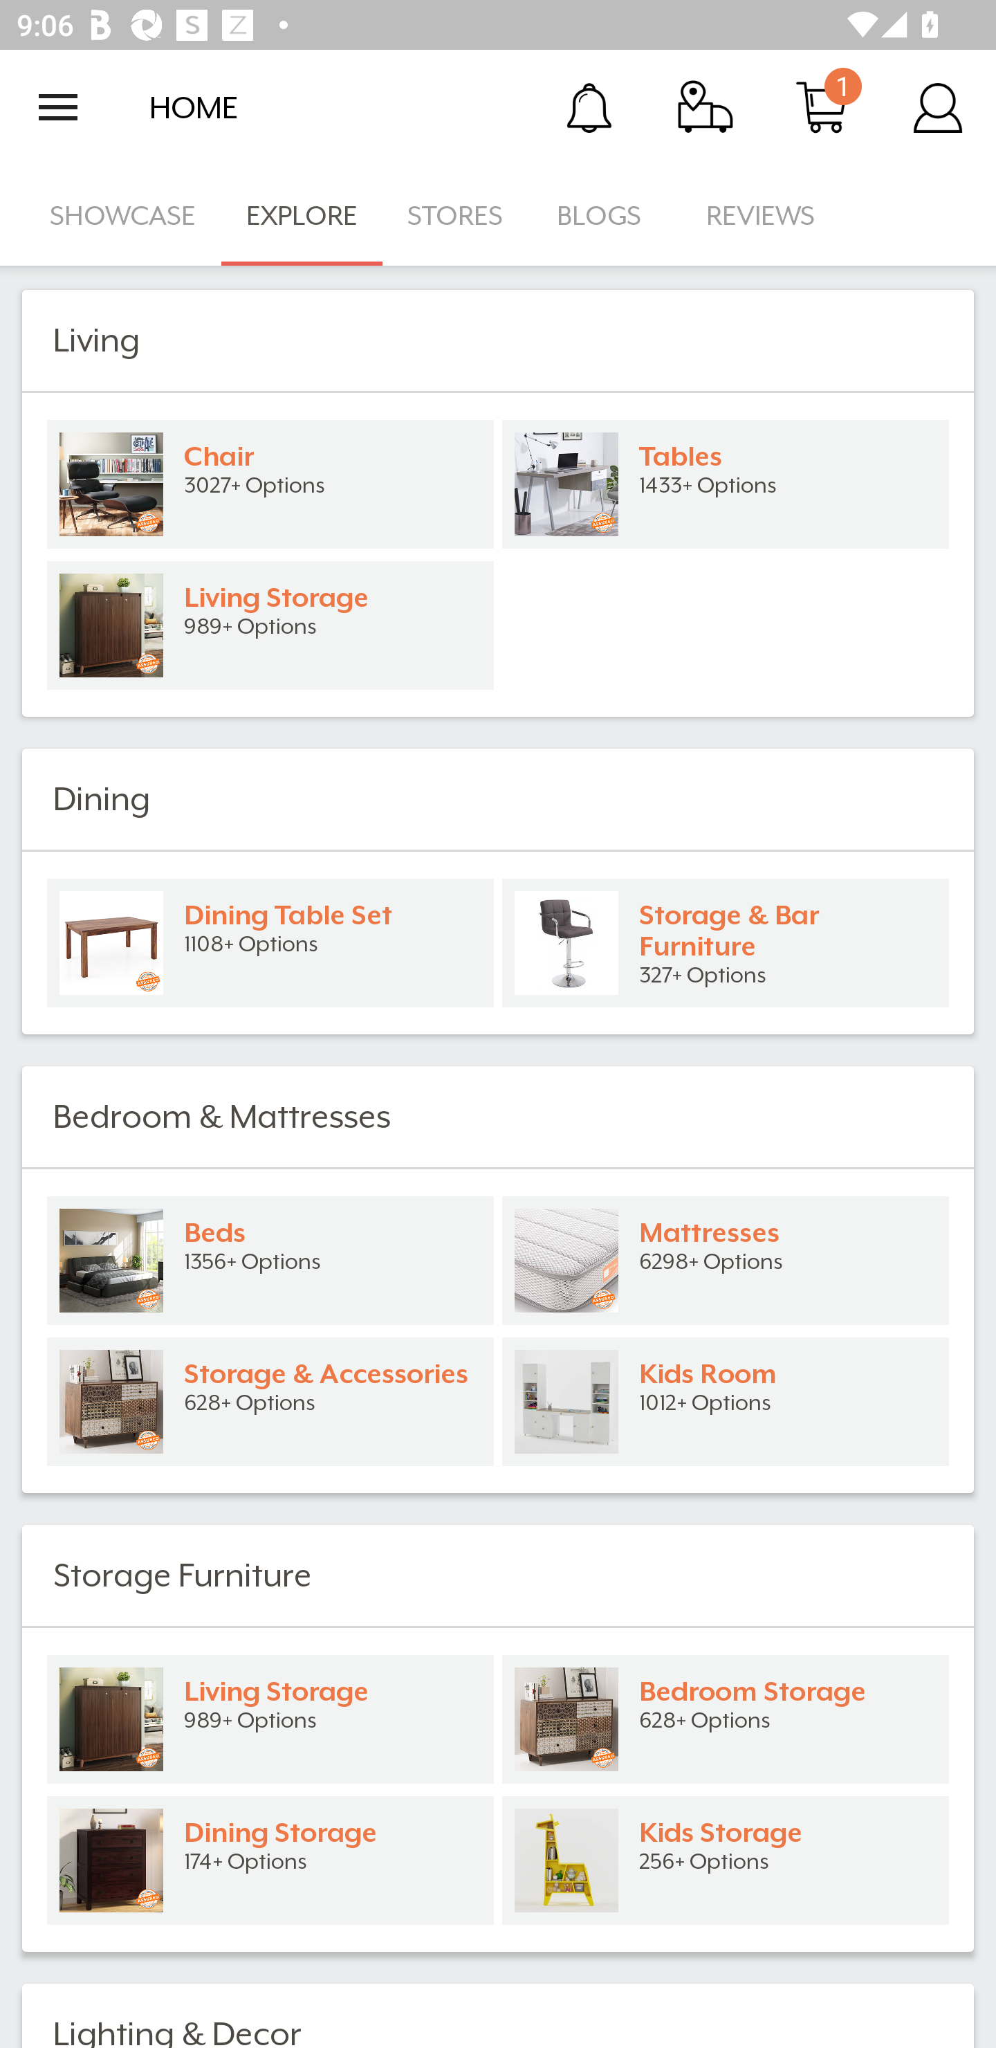 The height and width of the screenshot is (2048, 996). Describe the element at coordinates (270, 1860) in the screenshot. I see `Dining Storage 174+ Options` at that location.